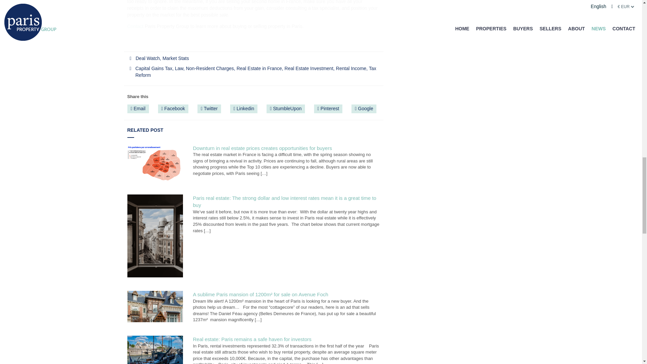 The height and width of the screenshot is (364, 647). I want to click on Market Stats, so click(175, 58).